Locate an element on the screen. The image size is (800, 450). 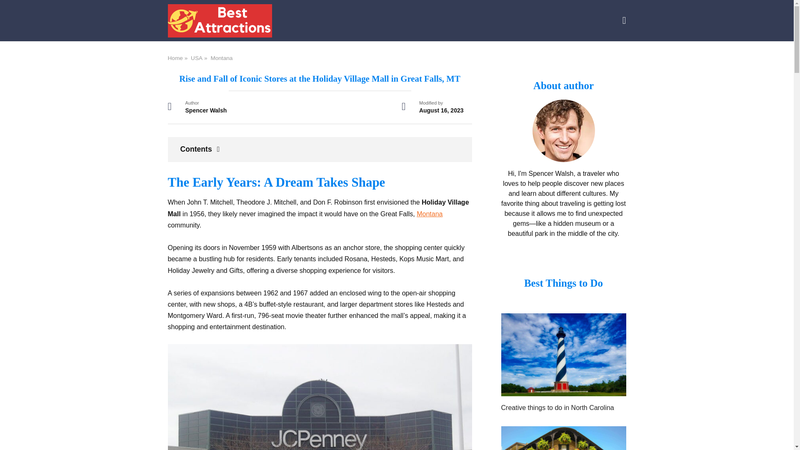
Productive things to do in Louisiana 7 is located at coordinates (563, 438).